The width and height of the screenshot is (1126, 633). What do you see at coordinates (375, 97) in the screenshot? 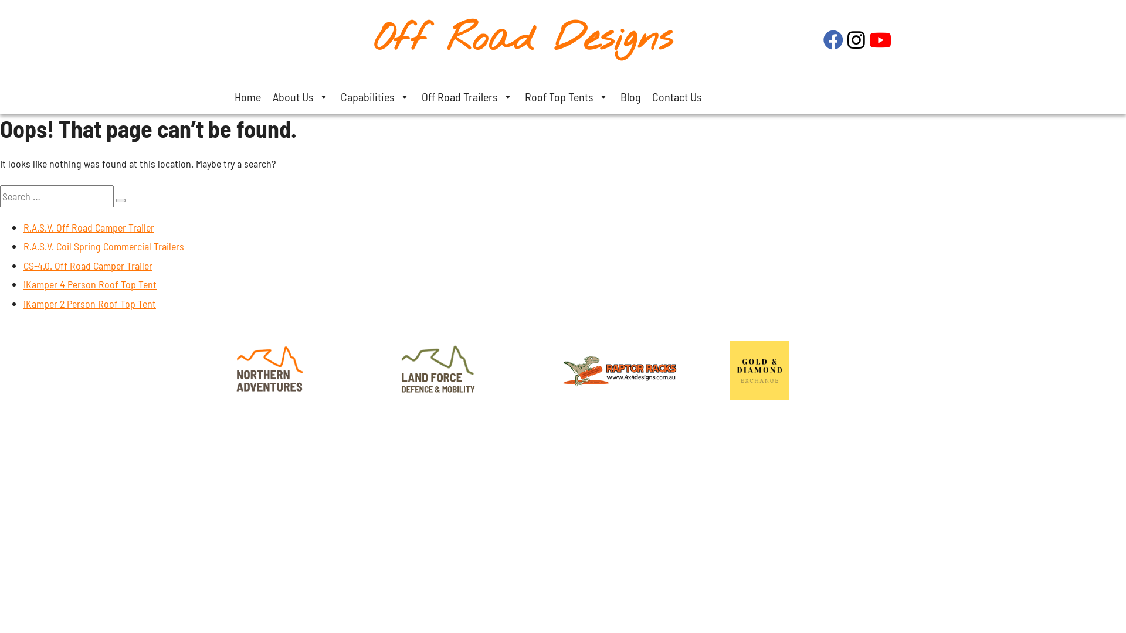
I see `Capabilities` at bounding box center [375, 97].